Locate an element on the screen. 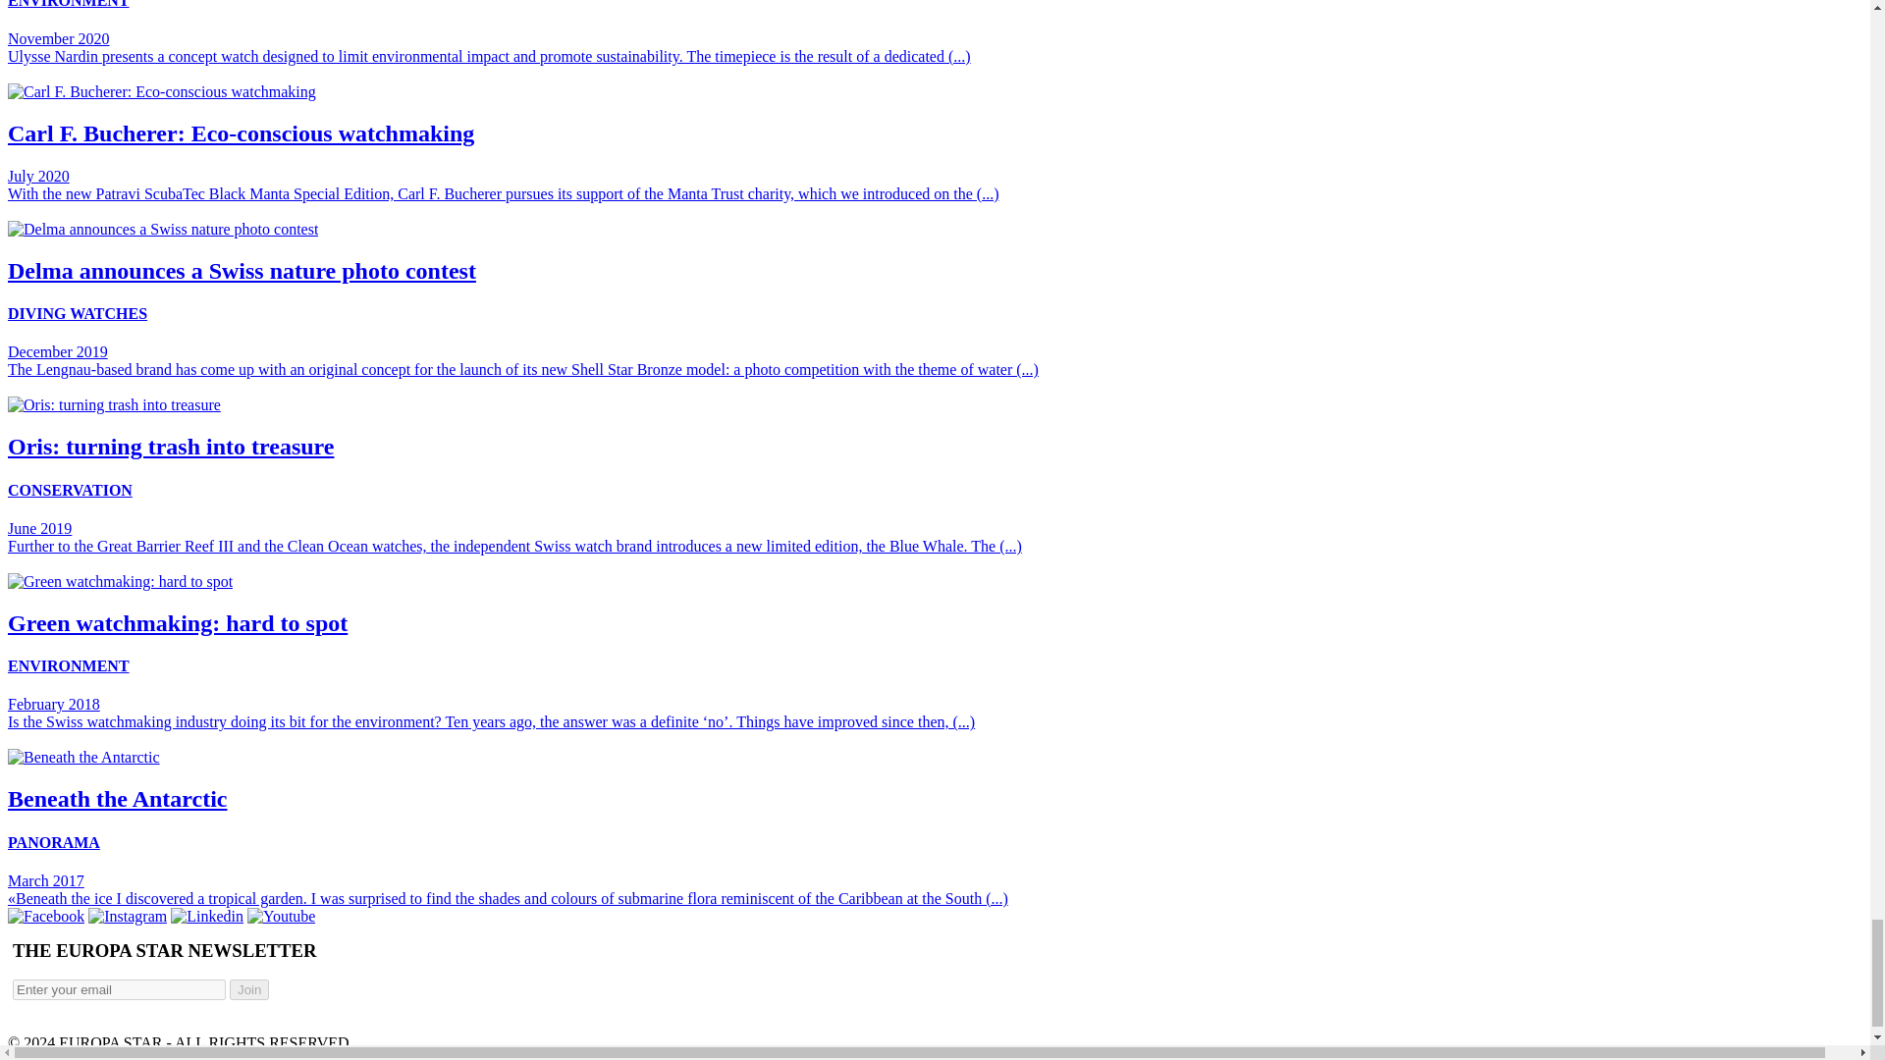  Facebook is located at coordinates (45, 915).